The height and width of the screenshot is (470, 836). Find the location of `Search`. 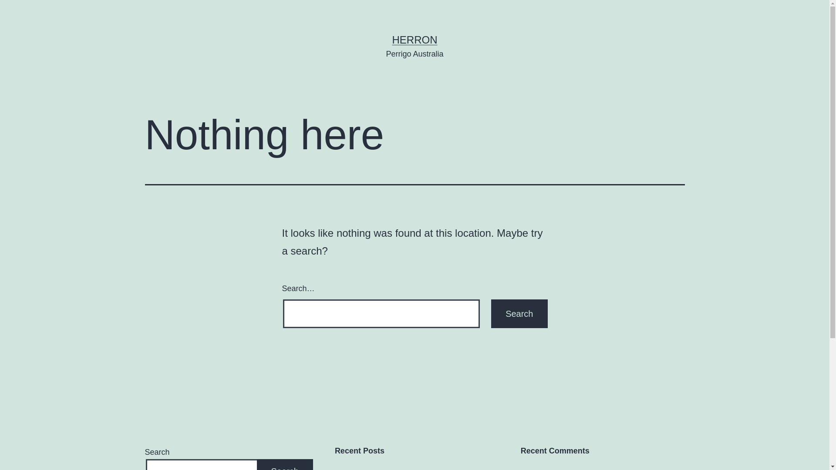

Search is located at coordinates (519, 314).